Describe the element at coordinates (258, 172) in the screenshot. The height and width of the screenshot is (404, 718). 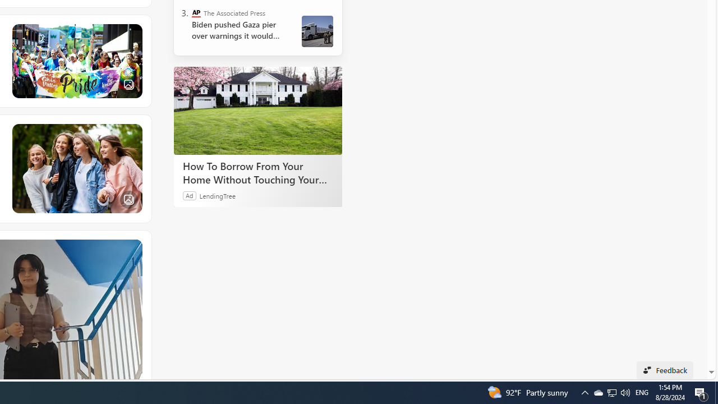
I see `How To Borrow From Your Home Without Touching Your Mortgage` at that location.